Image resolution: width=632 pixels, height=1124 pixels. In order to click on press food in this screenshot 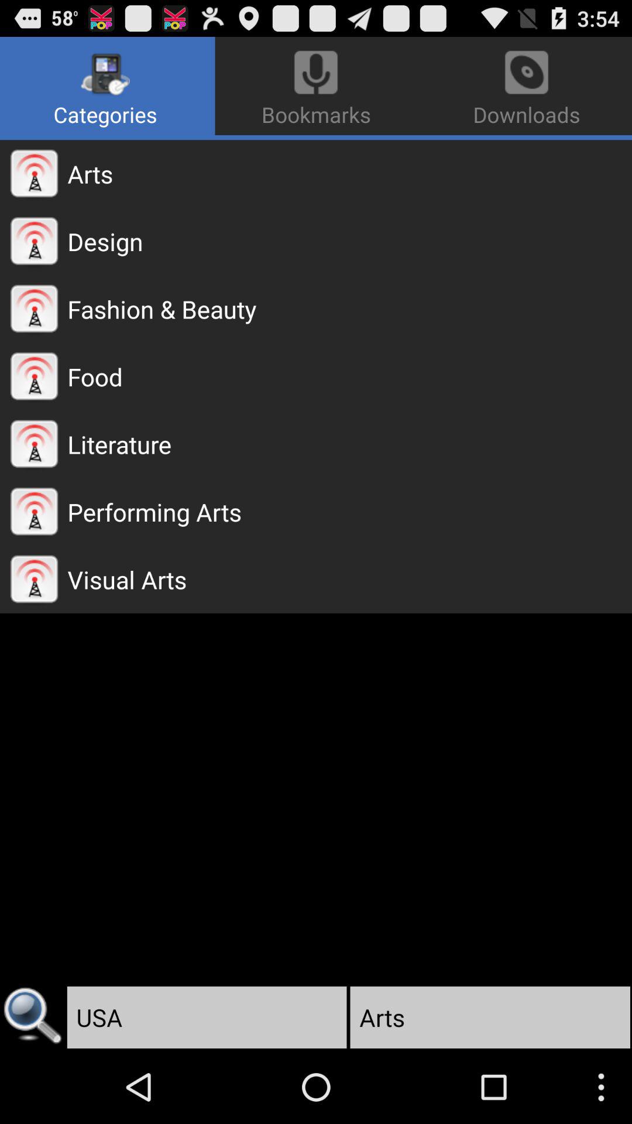, I will do `click(350, 376)`.